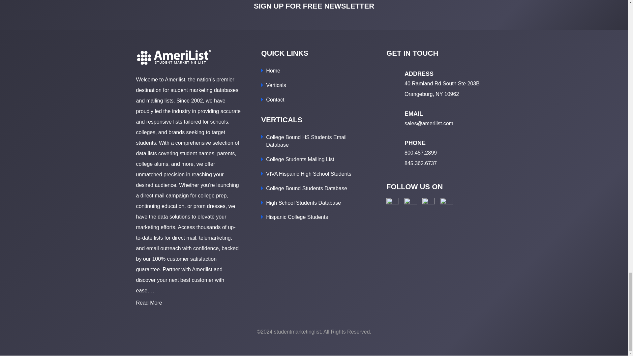 The width and height of the screenshot is (633, 356). What do you see at coordinates (173, 57) in the screenshot?
I see `Student Marketing List` at bounding box center [173, 57].